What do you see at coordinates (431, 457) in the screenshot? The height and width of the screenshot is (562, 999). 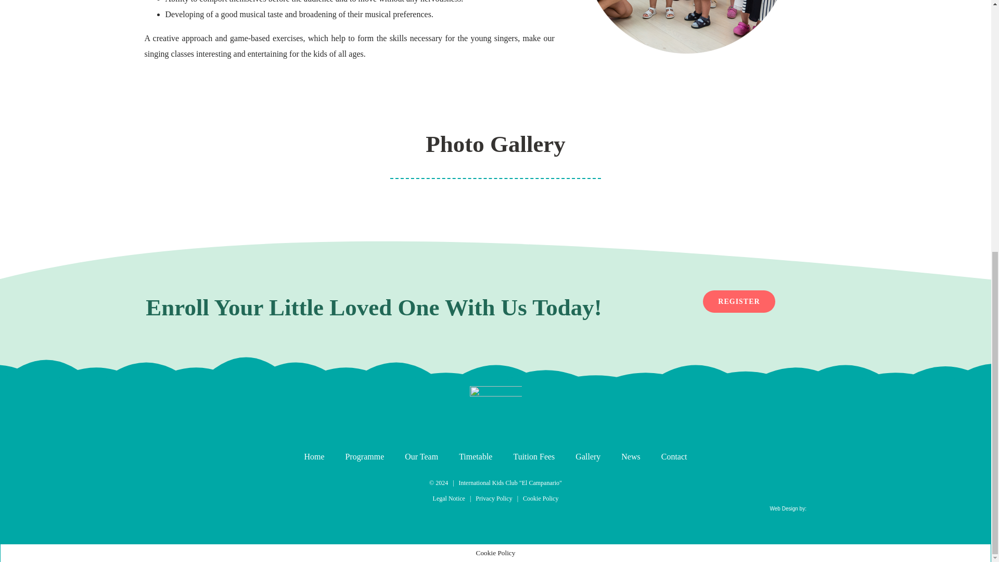 I see `Our Team` at bounding box center [431, 457].